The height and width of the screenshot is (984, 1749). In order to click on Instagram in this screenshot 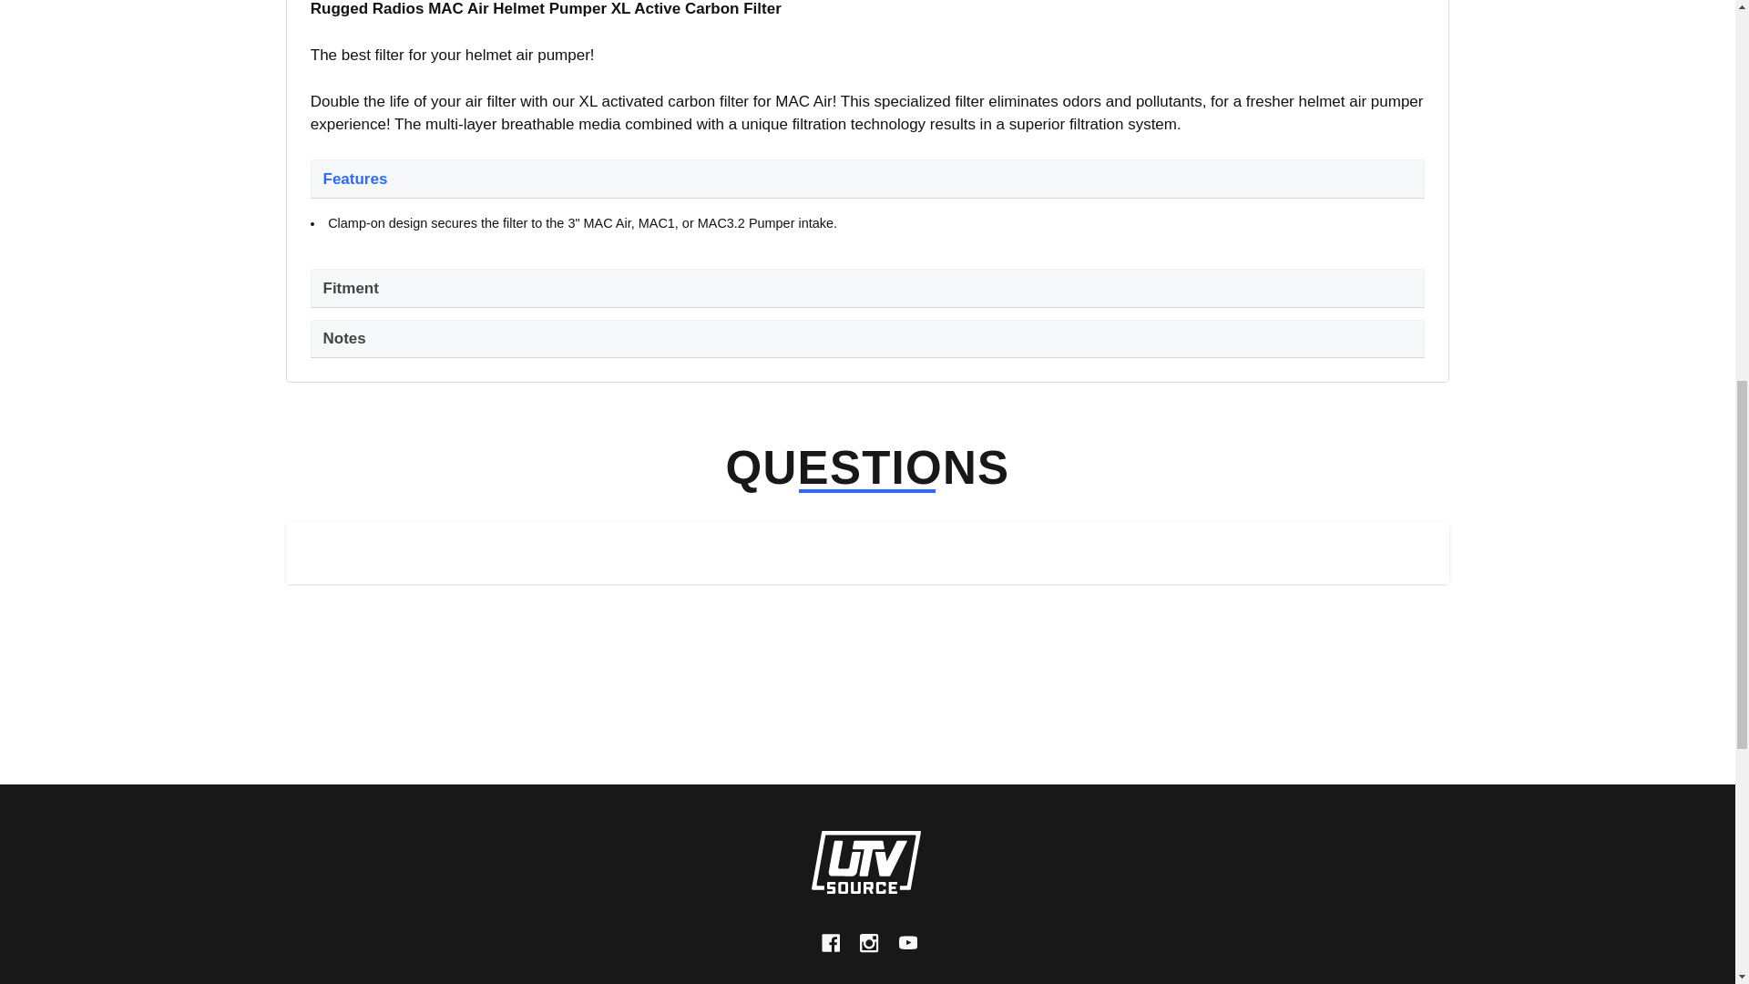, I will do `click(869, 944)`.